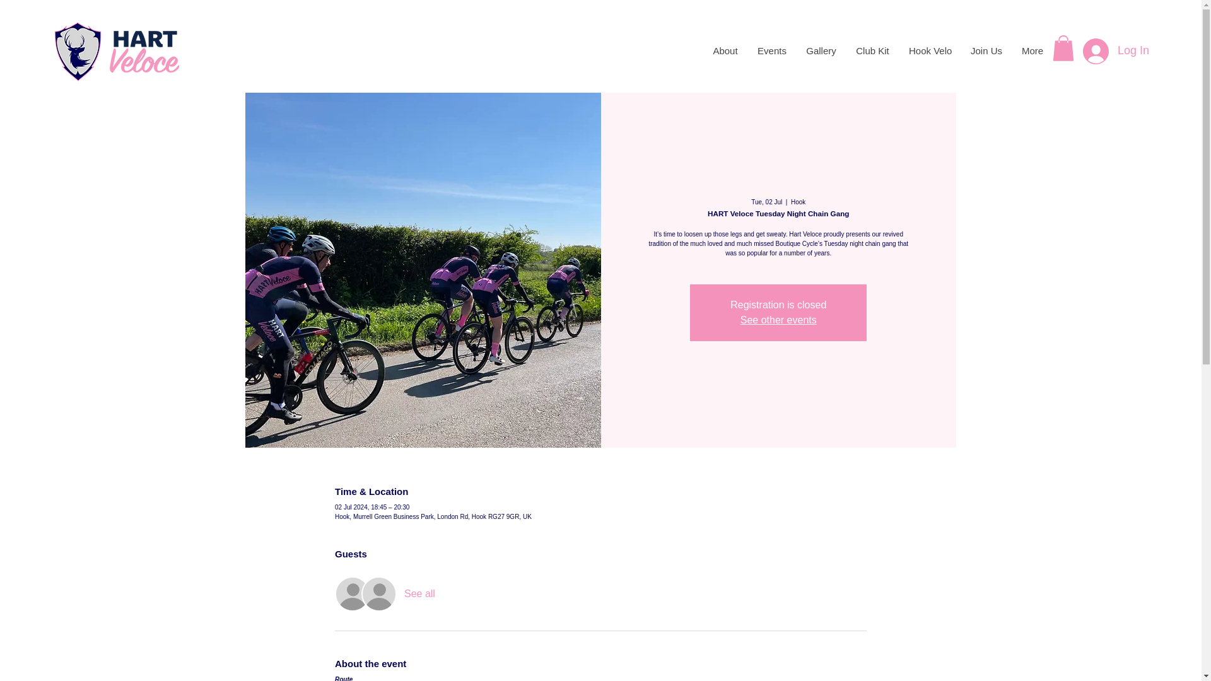  What do you see at coordinates (419, 593) in the screenshot?
I see `See all` at bounding box center [419, 593].